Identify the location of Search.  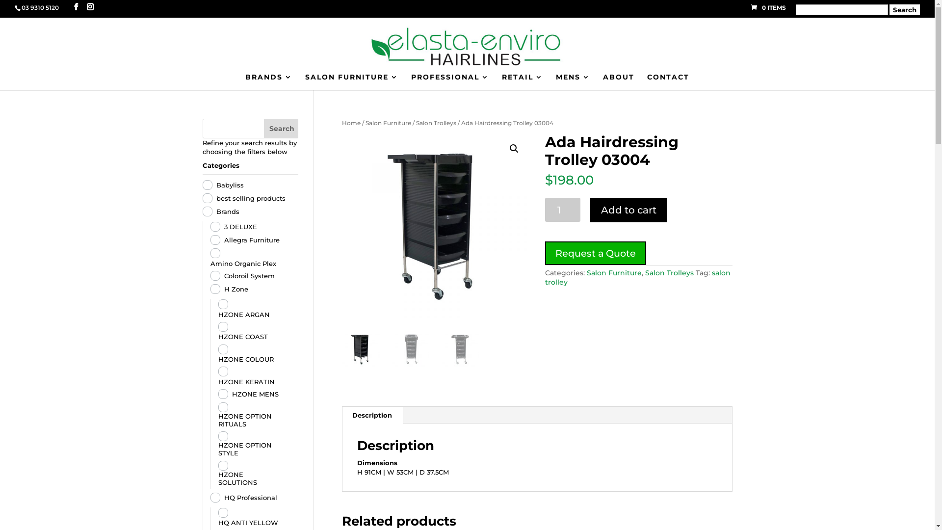
(905, 10).